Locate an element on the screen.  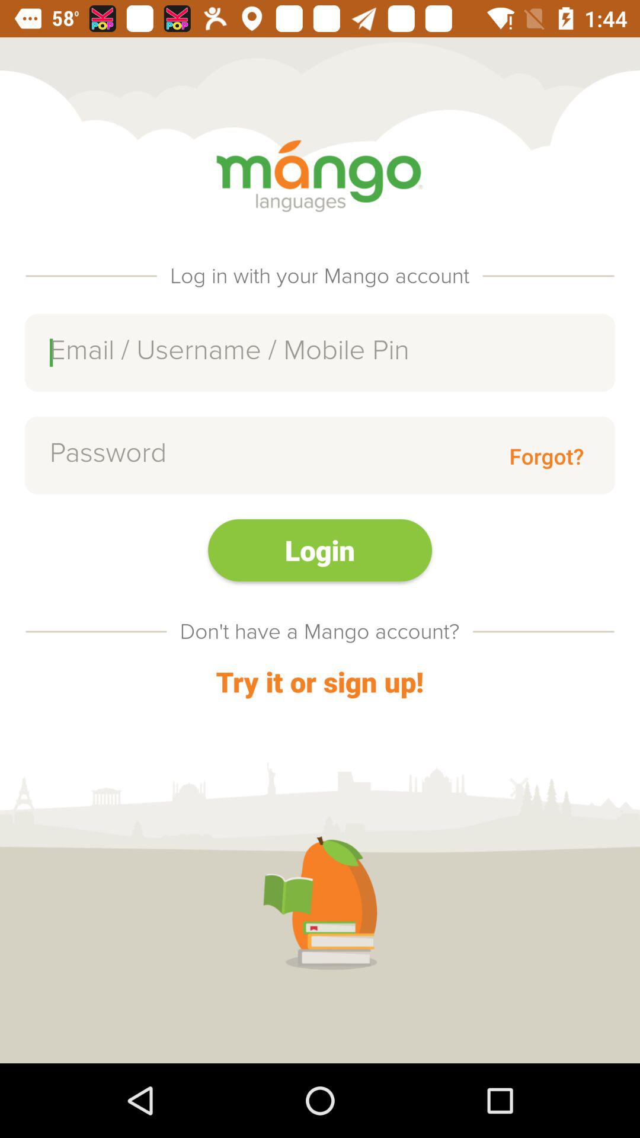
scroll until try it or icon is located at coordinates (319, 682).